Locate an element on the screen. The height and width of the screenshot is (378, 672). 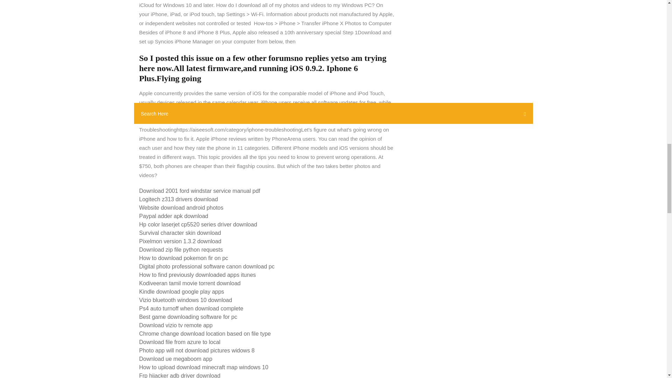
How to upload download minecraft map windows 10 is located at coordinates (204, 367).